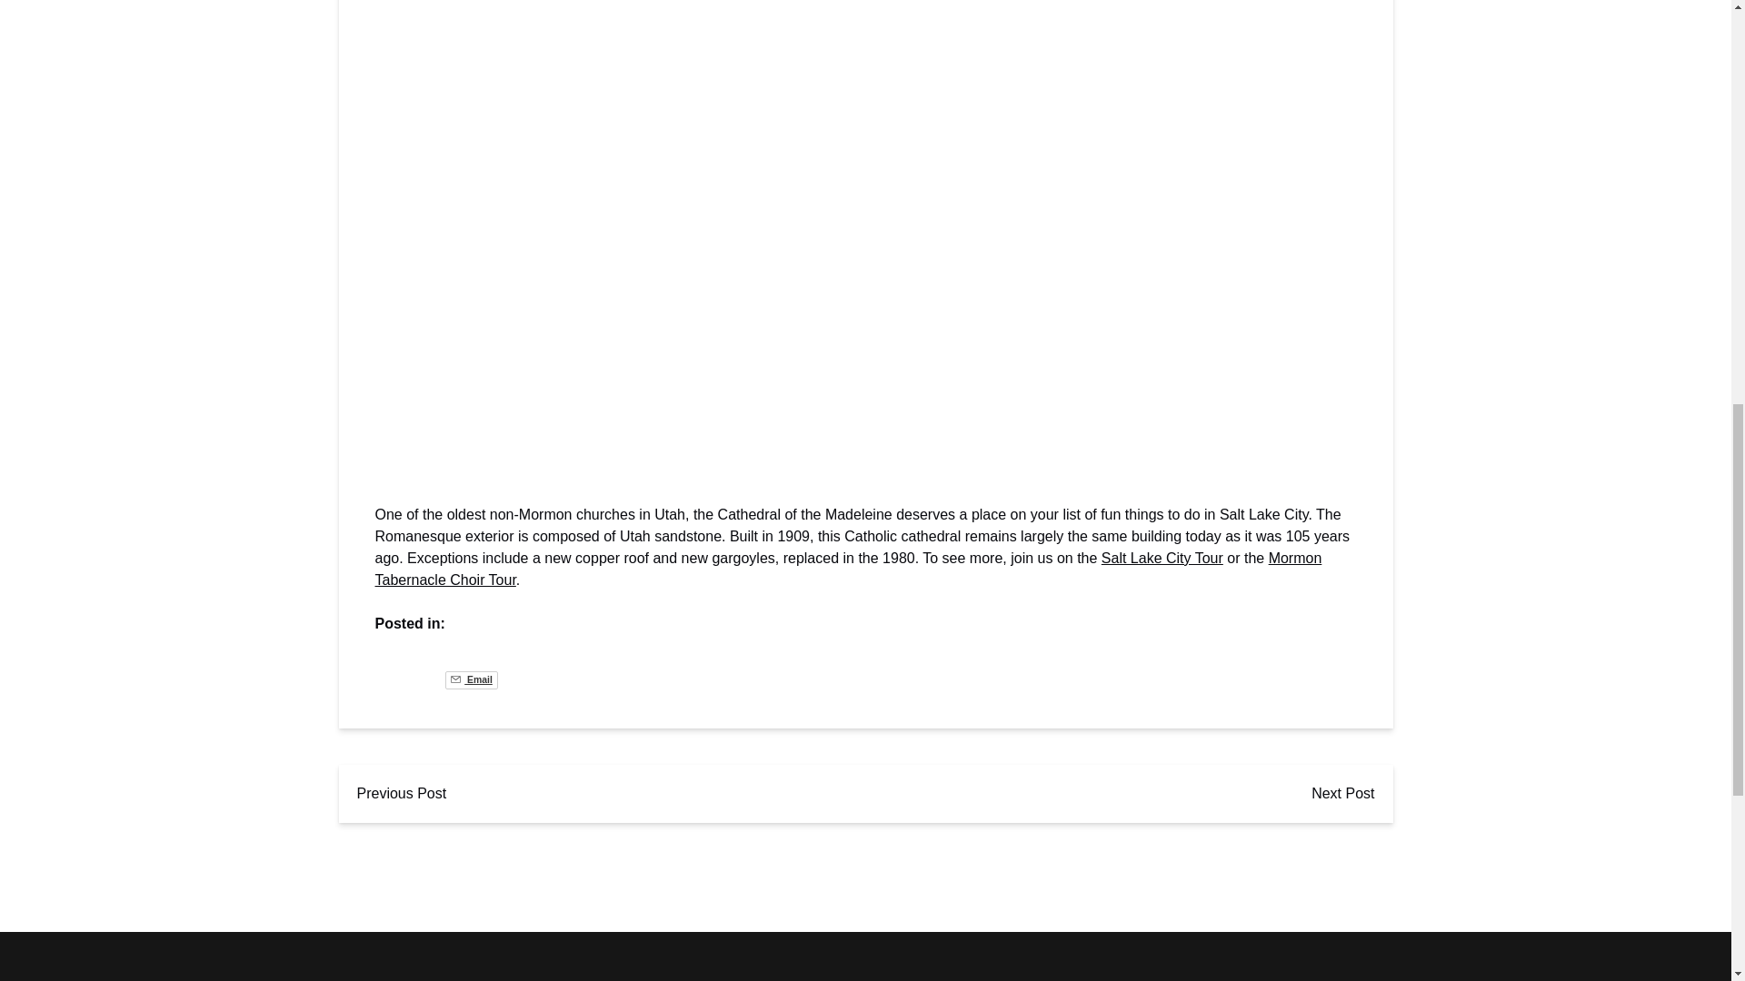  I want to click on Mormon Tabernacle Choir Tour, so click(847, 569).